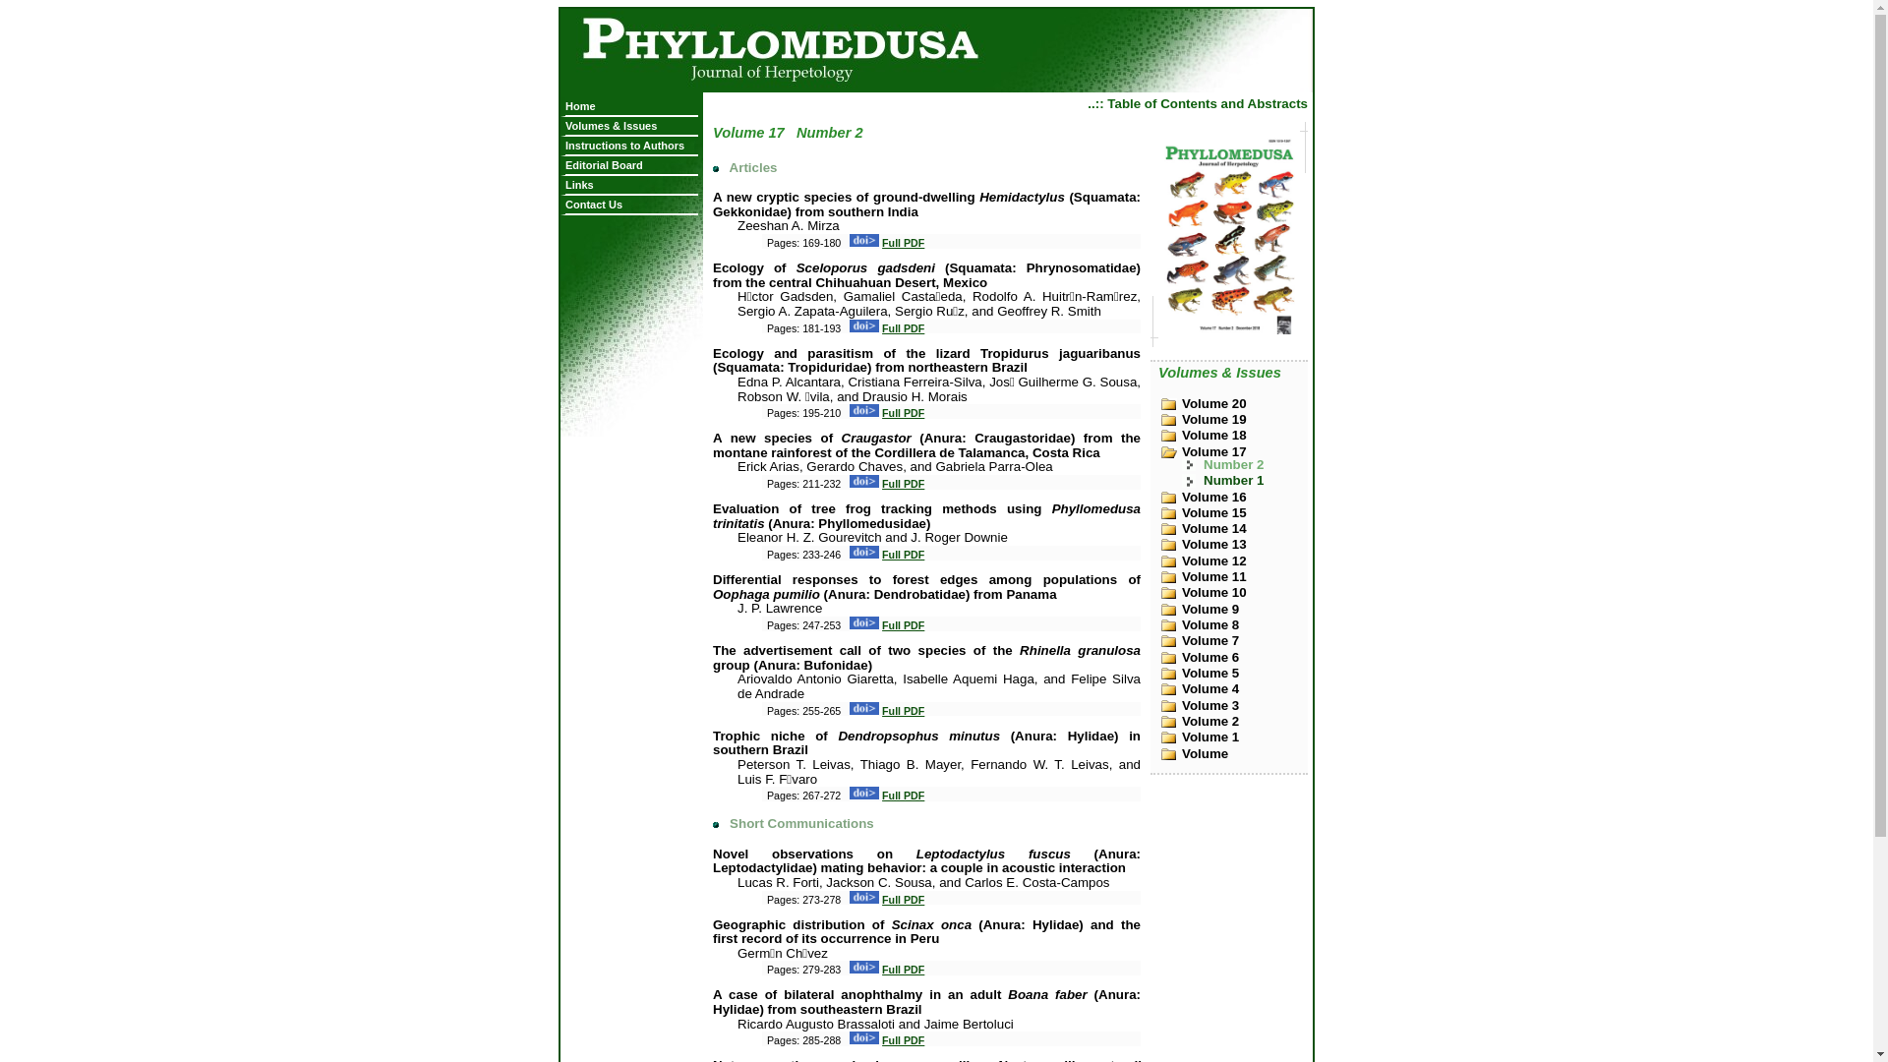  I want to click on Full PDF, so click(903, 711).